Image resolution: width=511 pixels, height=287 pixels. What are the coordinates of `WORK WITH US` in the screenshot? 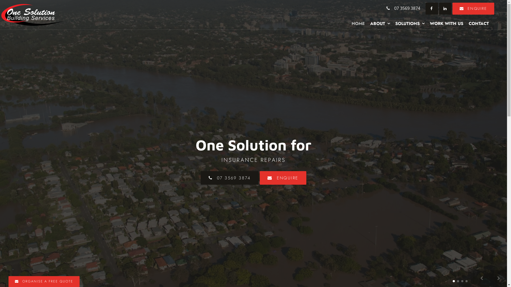 It's located at (447, 24).